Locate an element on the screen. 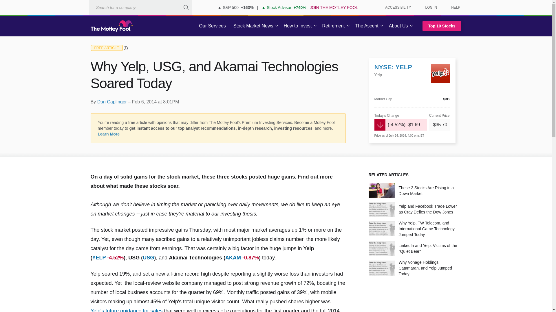 Image resolution: width=556 pixels, height=312 pixels. Stock Market News is located at coordinates (253, 26).